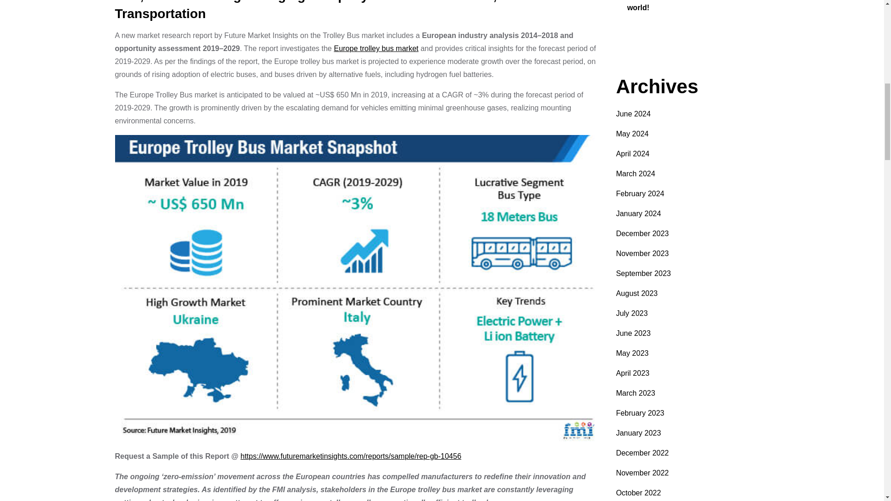  I want to click on January 2023, so click(638, 432).